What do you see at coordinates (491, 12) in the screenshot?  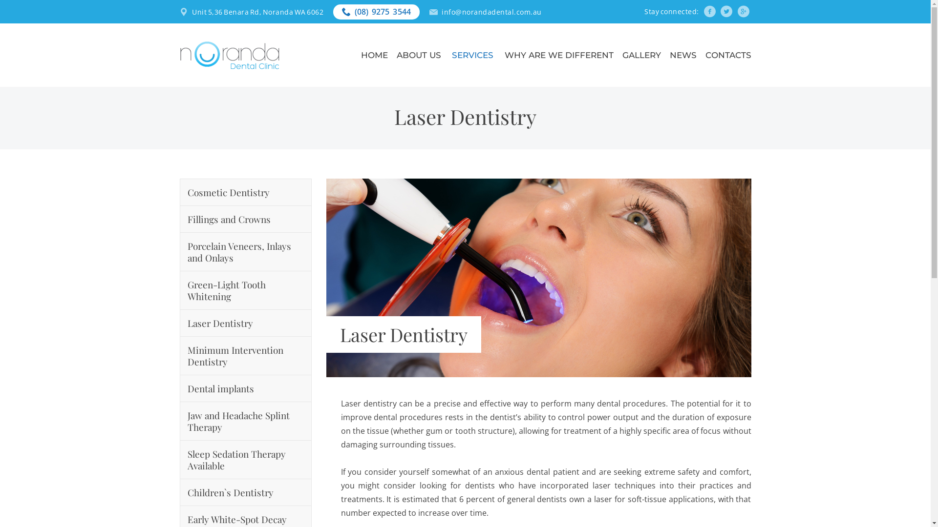 I see `info@norandadental.com.au` at bounding box center [491, 12].